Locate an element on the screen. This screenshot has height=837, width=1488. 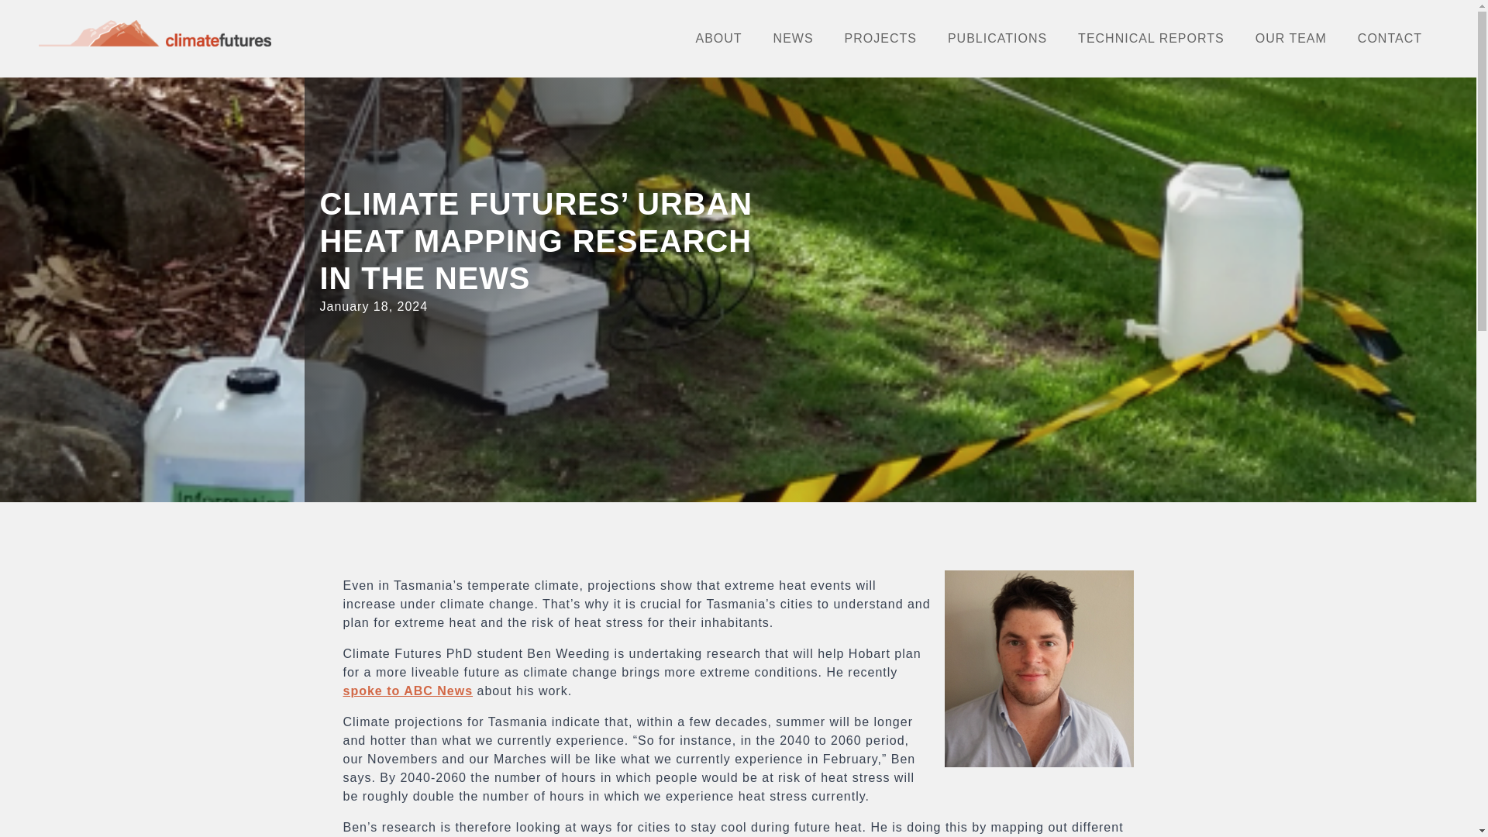
spoke to ABC News is located at coordinates (408, 691).